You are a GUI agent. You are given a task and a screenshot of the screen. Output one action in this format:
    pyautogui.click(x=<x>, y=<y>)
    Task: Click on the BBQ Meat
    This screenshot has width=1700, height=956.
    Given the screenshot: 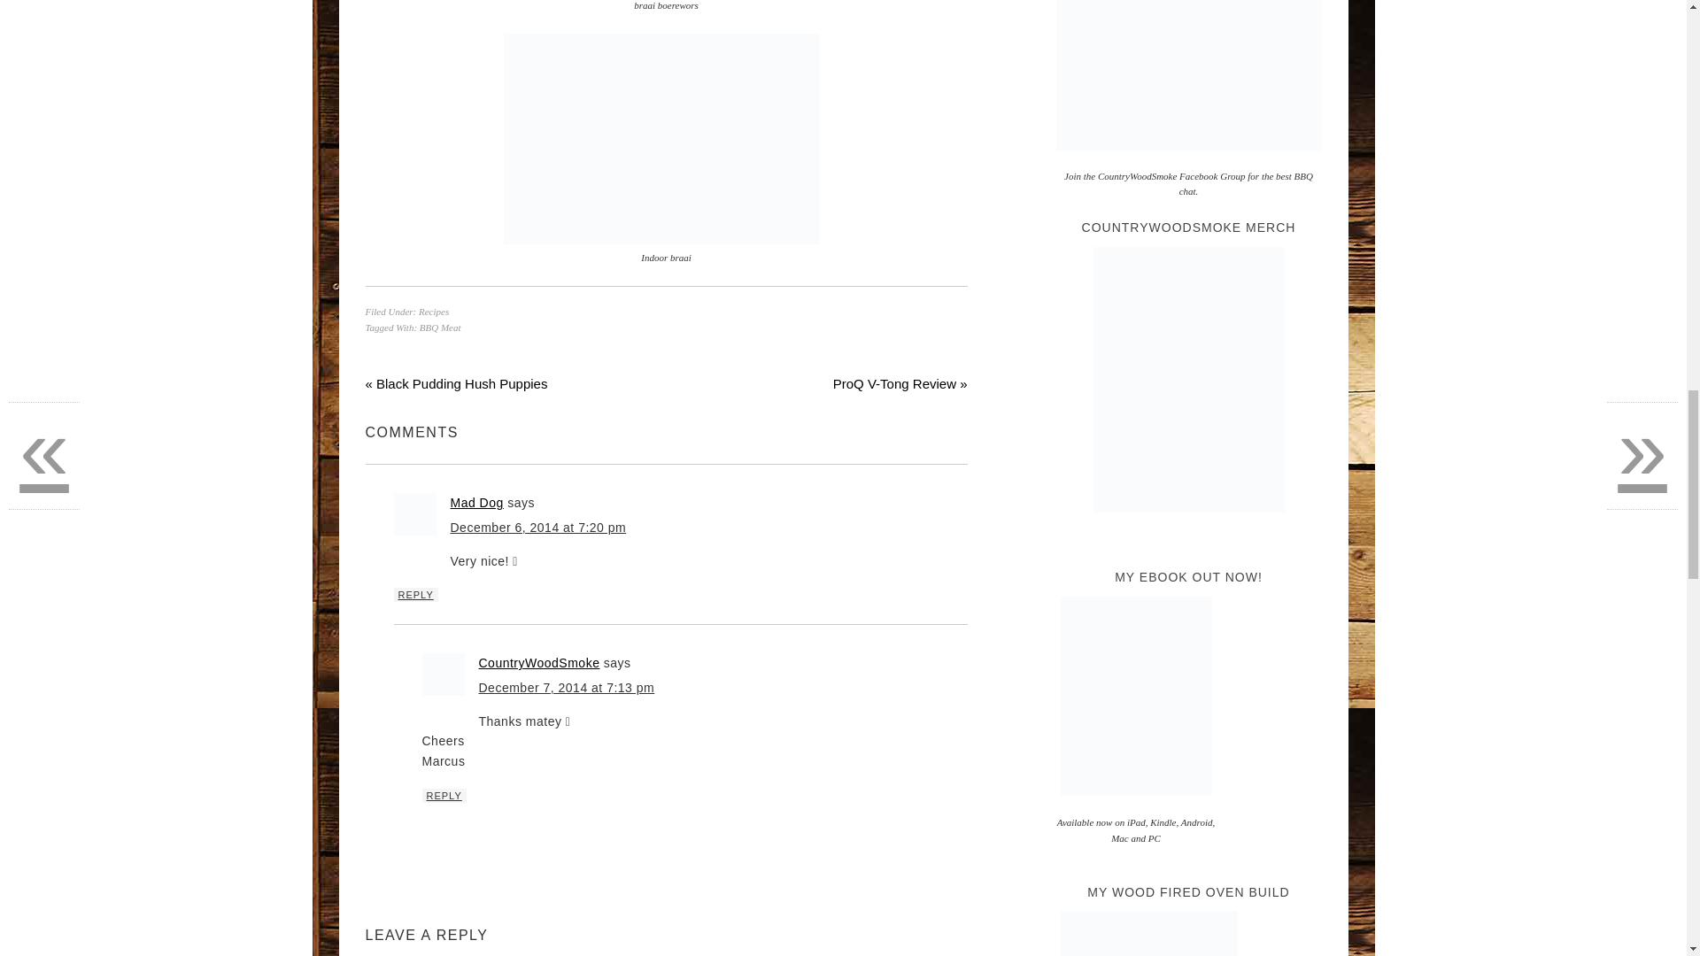 What is the action you would take?
    pyautogui.click(x=440, y=327)
    